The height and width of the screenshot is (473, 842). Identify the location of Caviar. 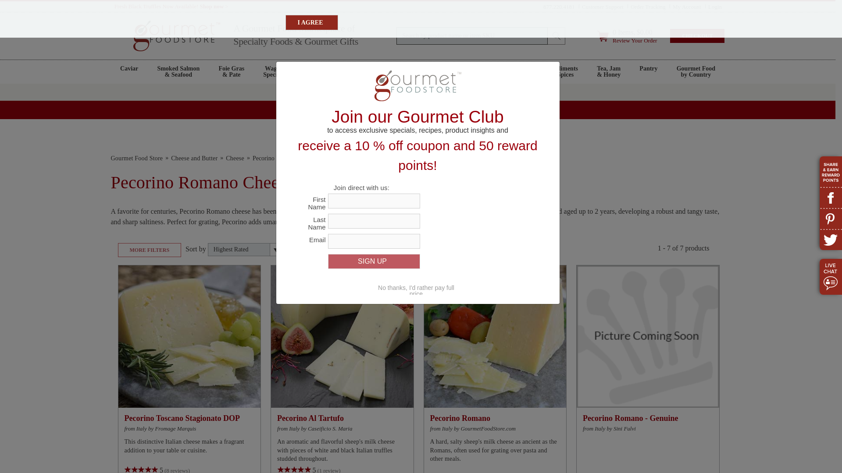
(129, 72).